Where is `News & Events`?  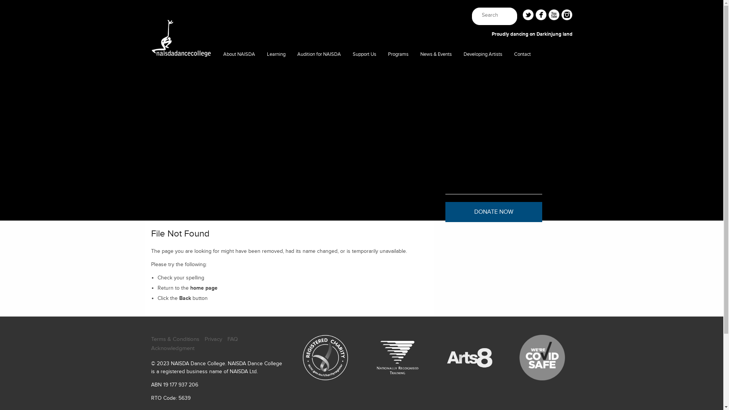 News & Events is located at coordinates (436, 55).